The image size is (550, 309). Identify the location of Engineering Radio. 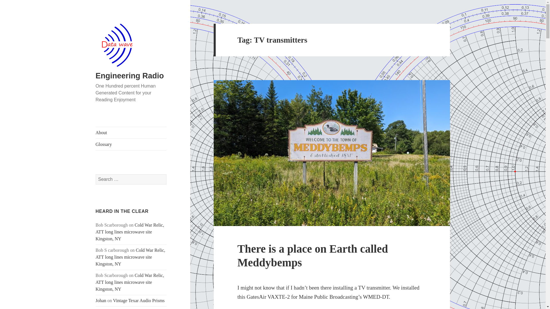
(130, 76).